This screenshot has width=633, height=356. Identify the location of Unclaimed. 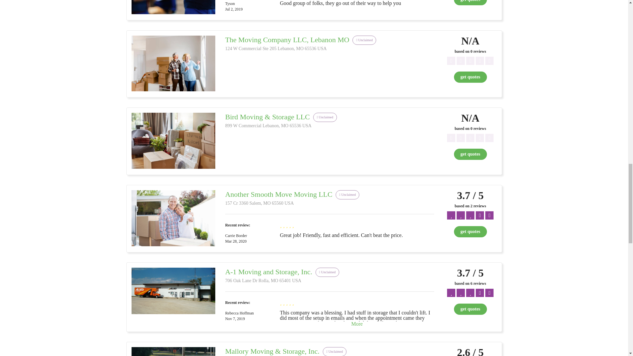
(327, 272).